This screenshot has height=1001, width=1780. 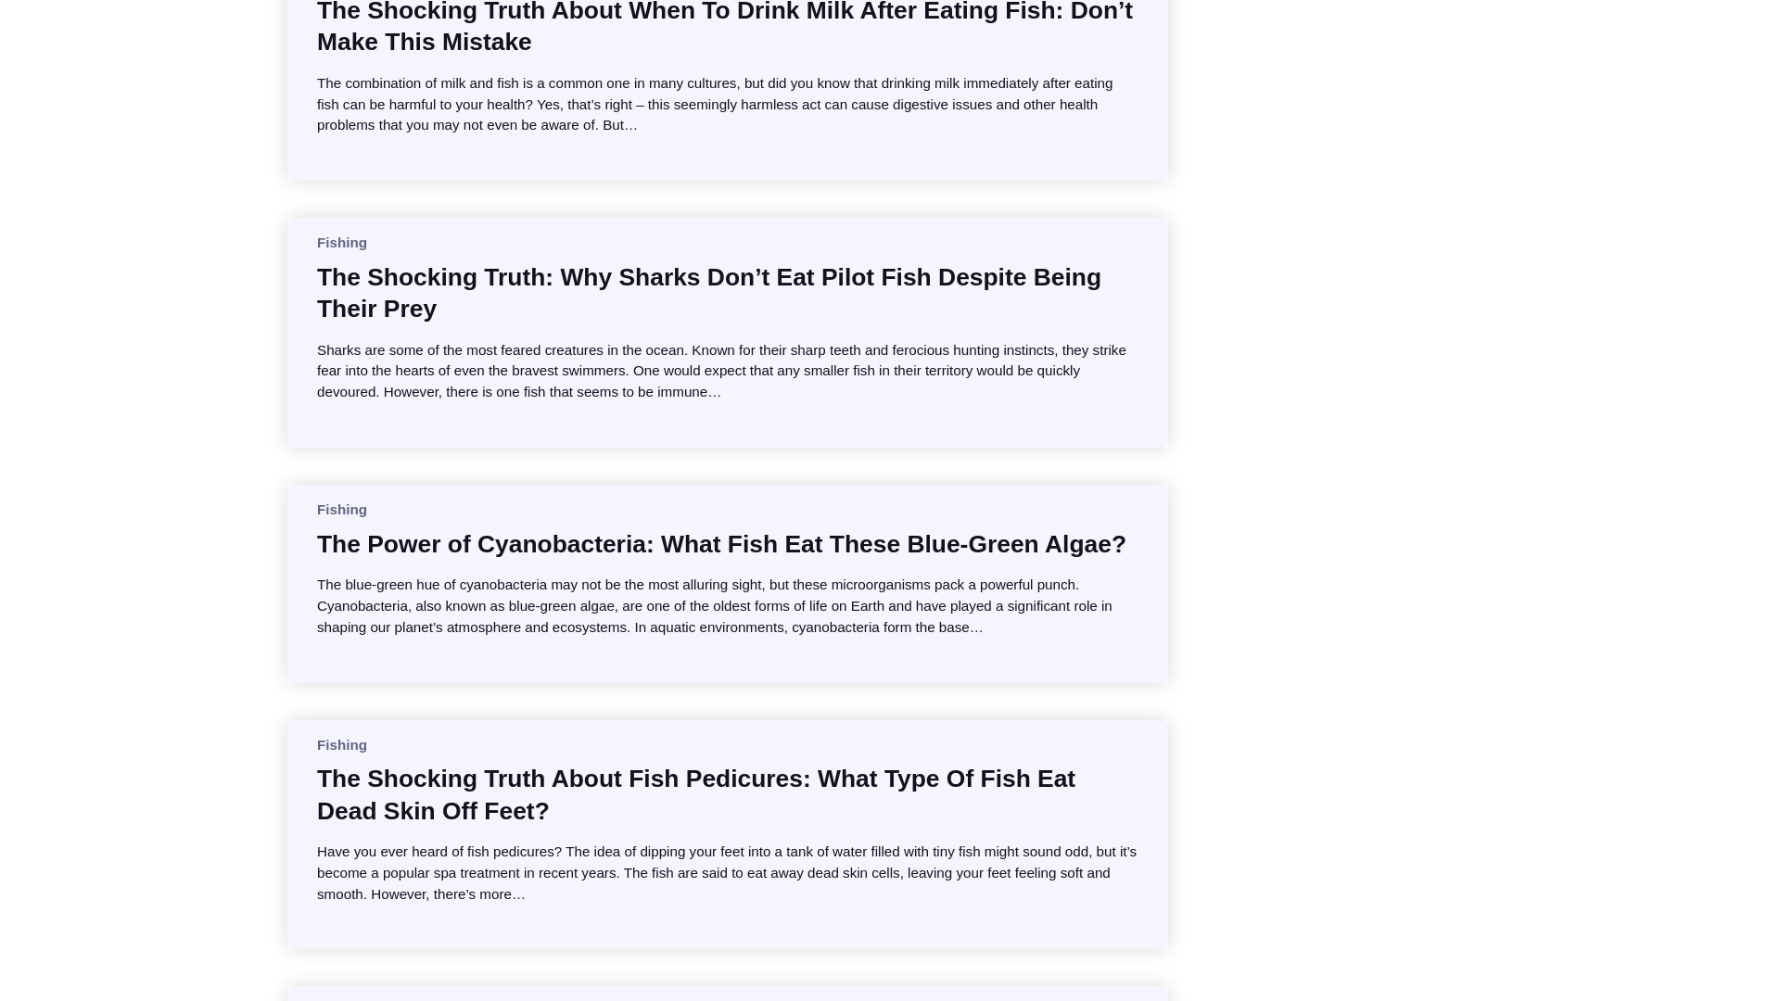 I want to click on Fishing, so click(x=341, y=510).